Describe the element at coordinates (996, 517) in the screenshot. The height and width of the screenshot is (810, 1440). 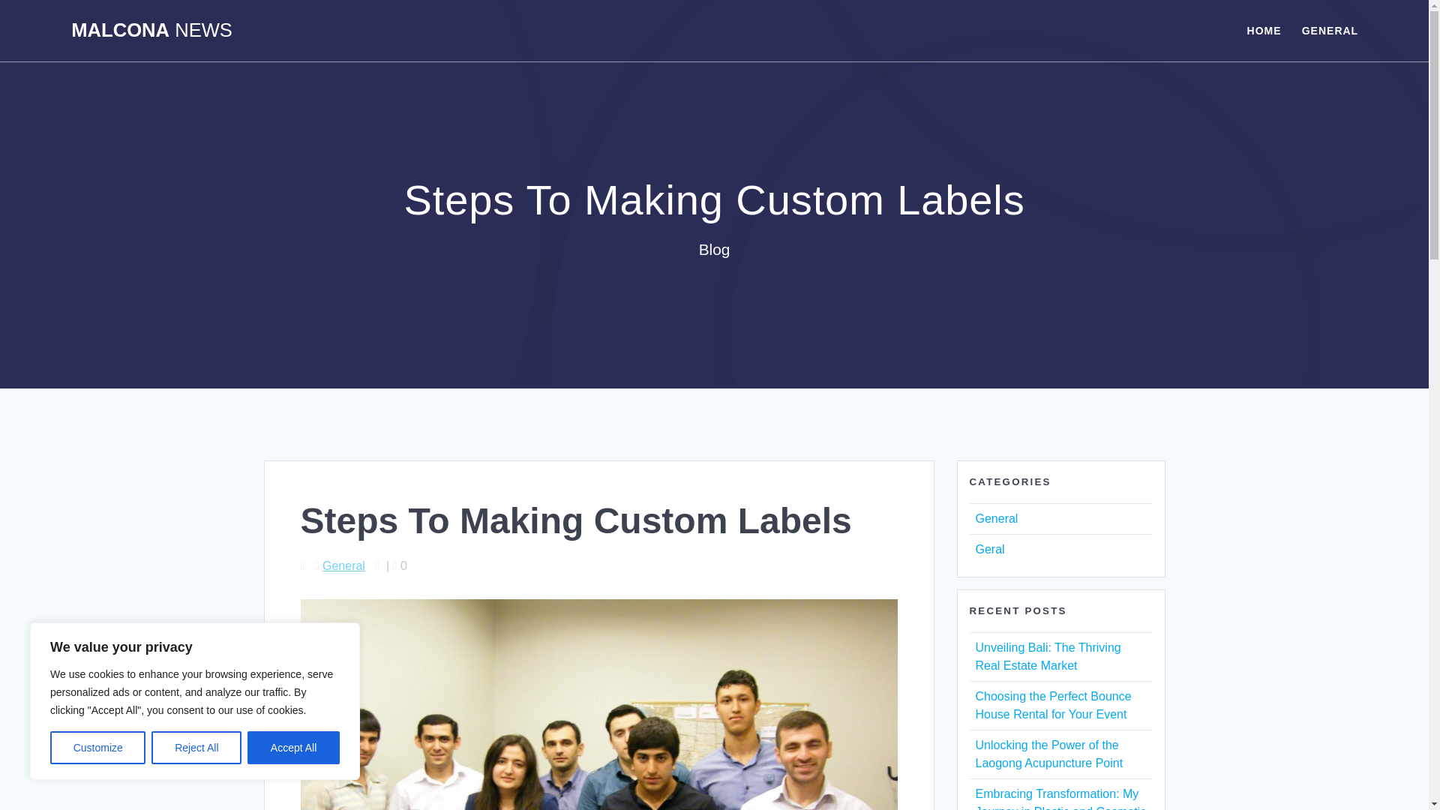
I see `General` at that location.